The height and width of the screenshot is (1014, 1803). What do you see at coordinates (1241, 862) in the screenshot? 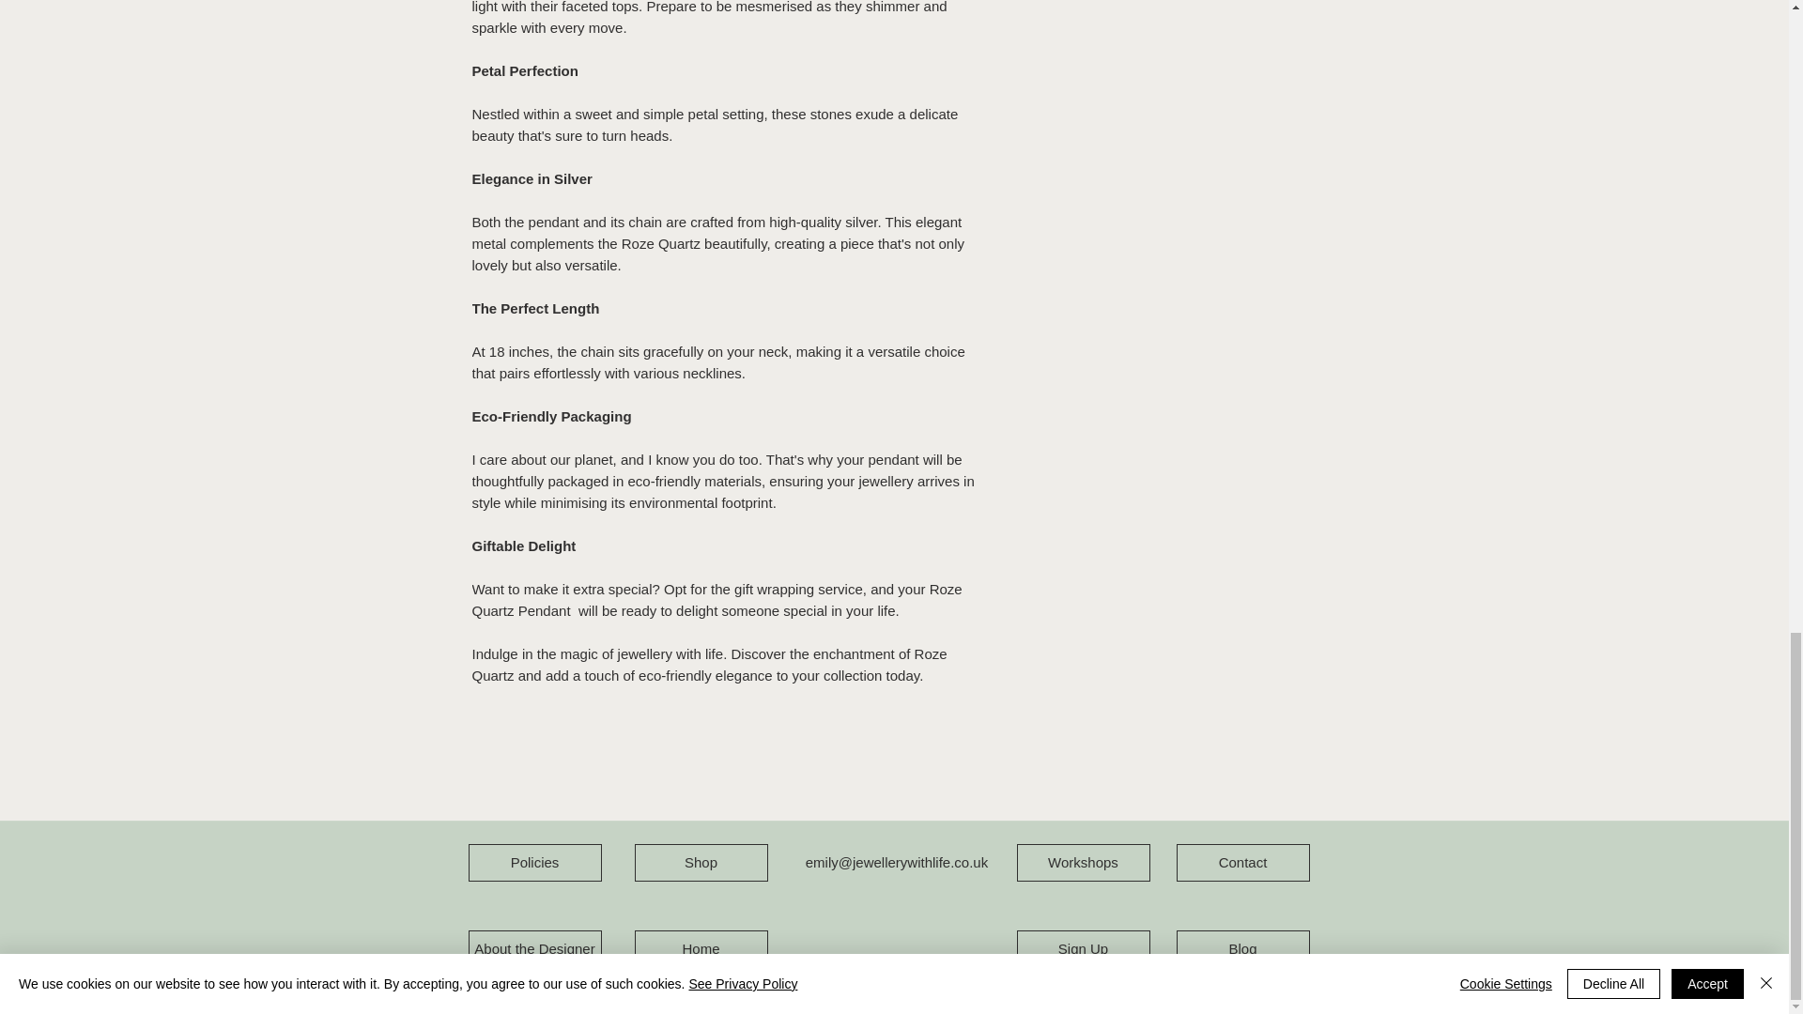
I see `Contact` at bounding box center [1241, 862].